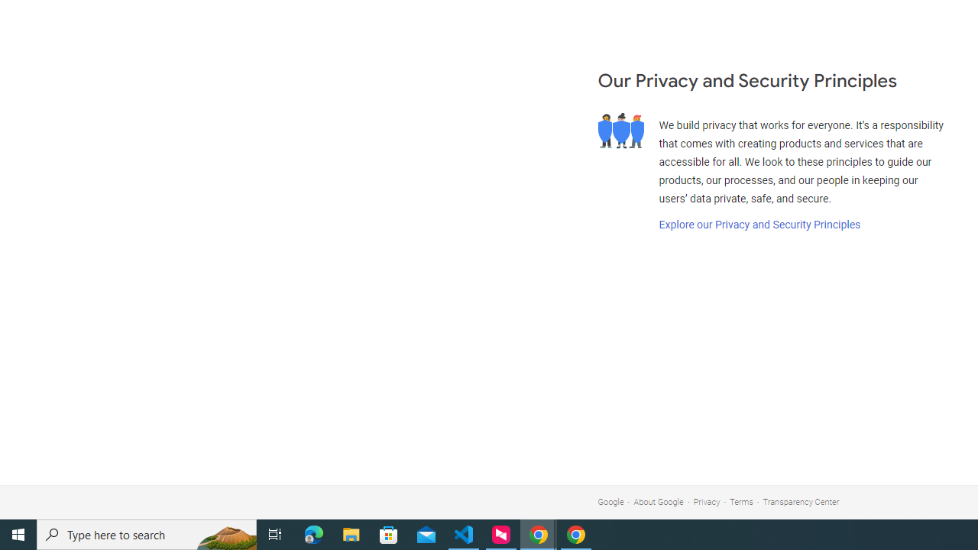  I want to click on Transparency Center, so click(801, 501).